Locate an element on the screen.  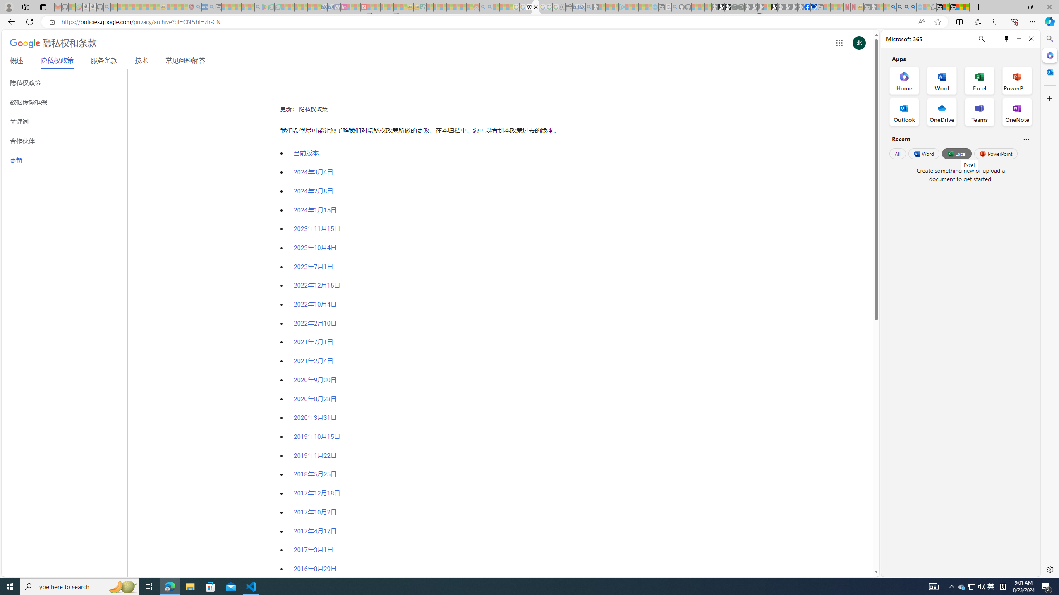
Microsoft Start Gaming - Sleeping is located at coordinates (596, 7).